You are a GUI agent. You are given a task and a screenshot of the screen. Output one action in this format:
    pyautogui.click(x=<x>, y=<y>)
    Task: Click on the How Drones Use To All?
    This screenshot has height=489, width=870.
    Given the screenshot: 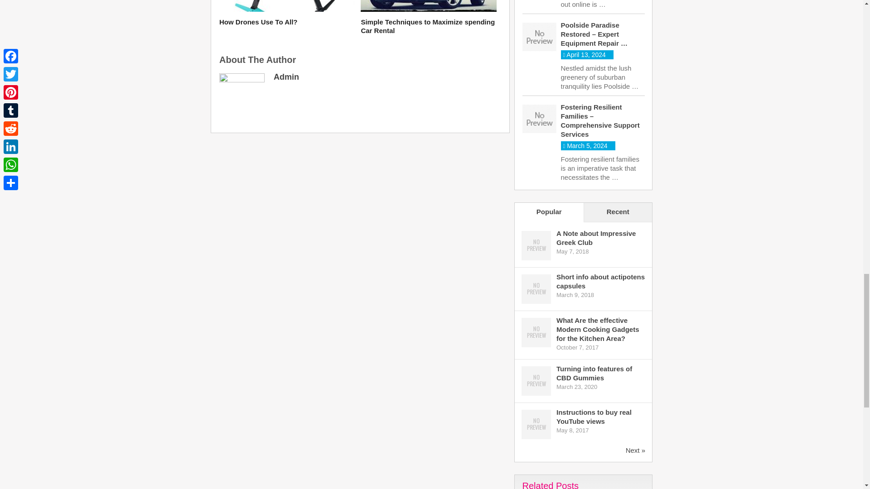 What is the action you would take?
    pyautogui.click(x=287, y=22)
    